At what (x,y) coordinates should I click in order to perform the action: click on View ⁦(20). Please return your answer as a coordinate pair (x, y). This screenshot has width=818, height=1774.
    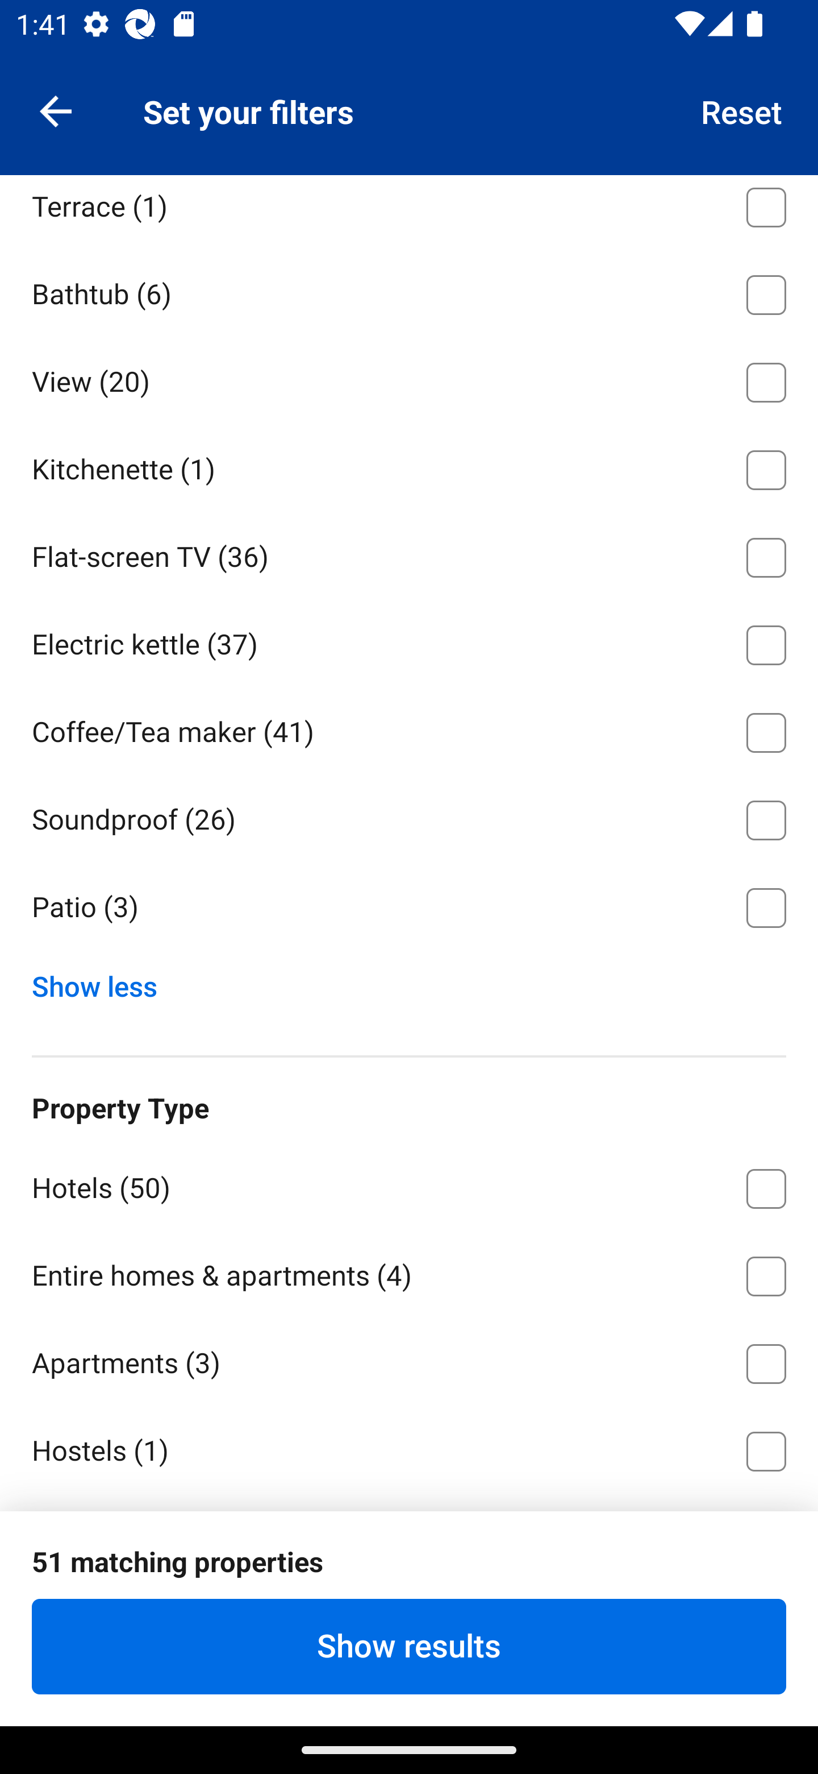
    Looking at the image, I should click on (409, 379).